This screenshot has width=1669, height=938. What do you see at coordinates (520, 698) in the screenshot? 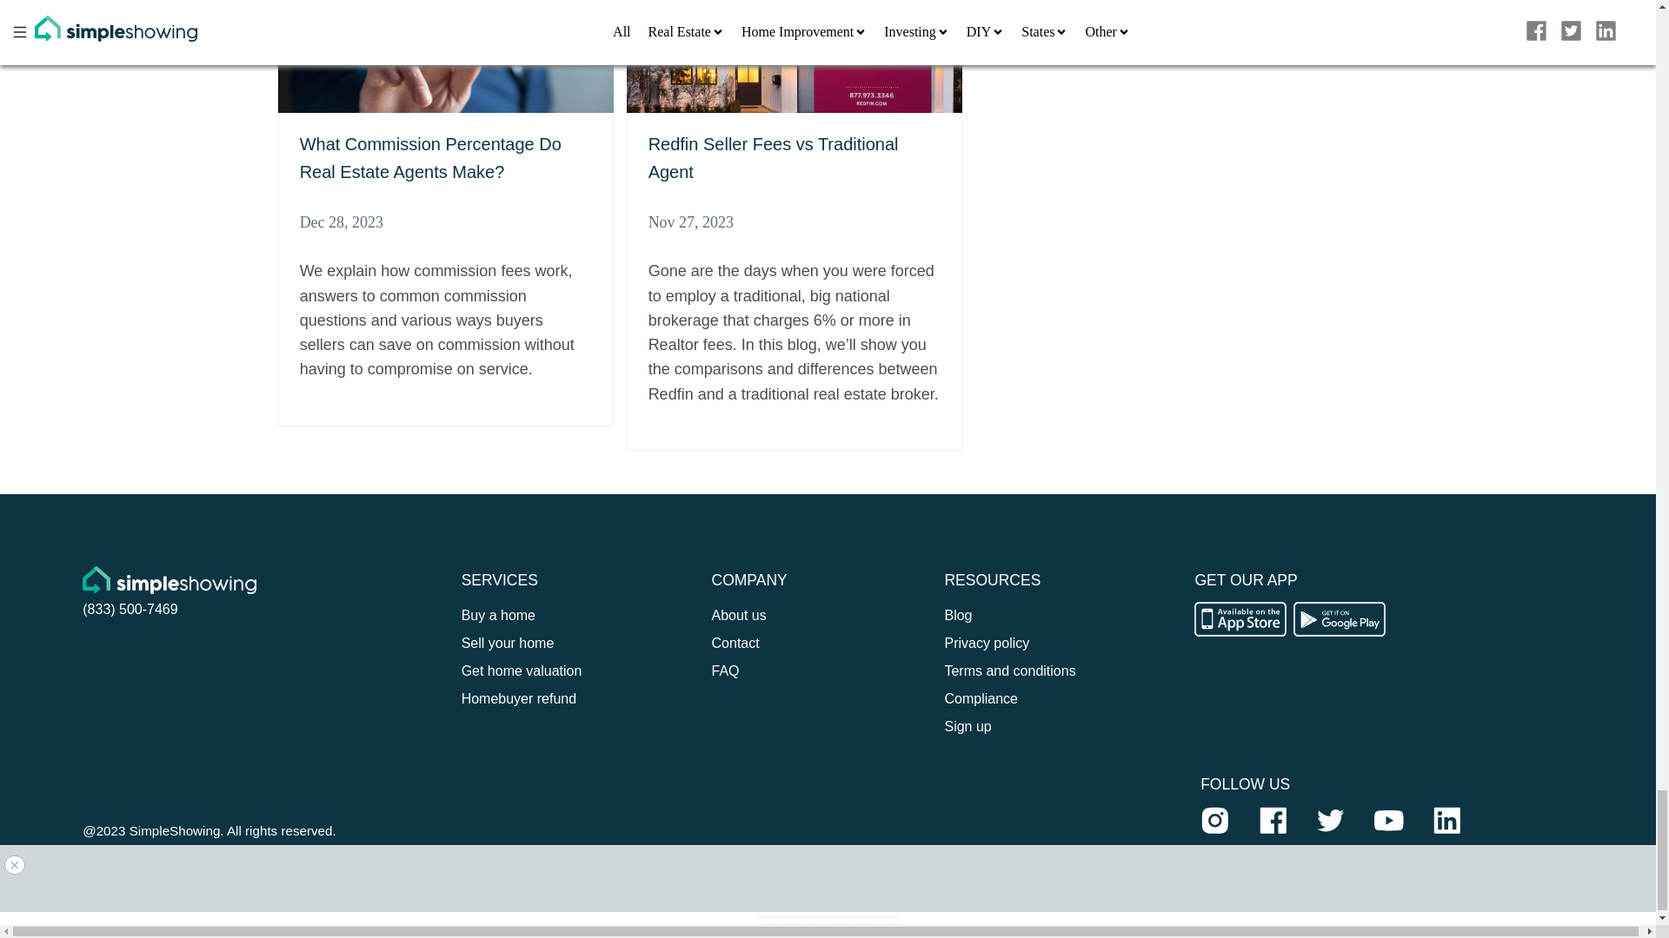
I see `Homebuyer refund` at bounding box center [520, 698].